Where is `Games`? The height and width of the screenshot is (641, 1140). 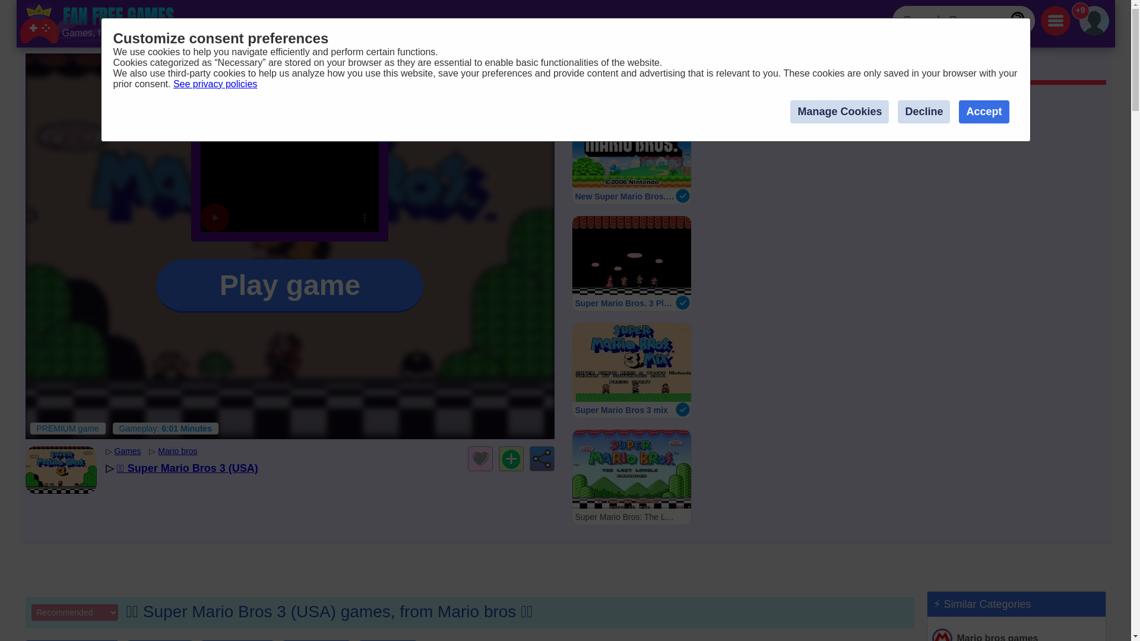 Games is located at coordinates (592, 68).